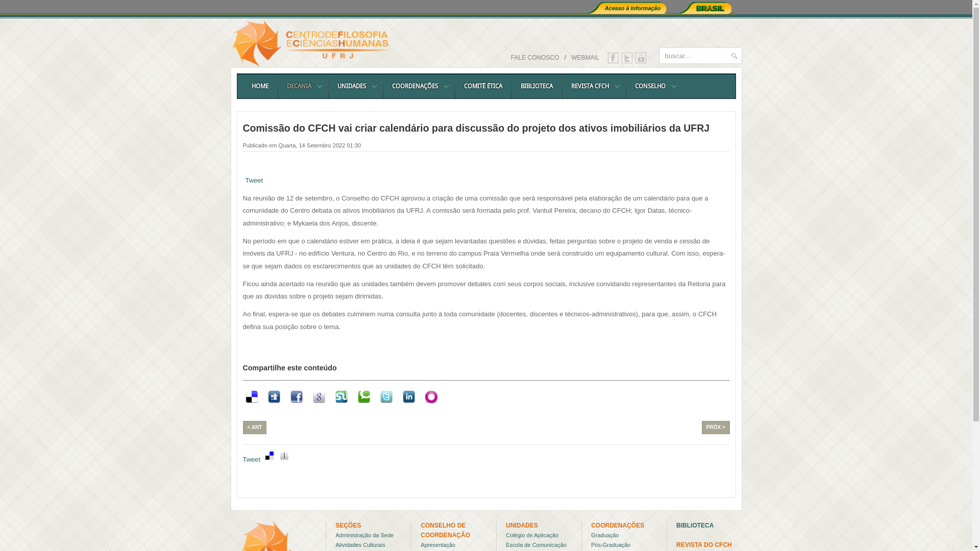 The image size is (980, 551). I want to click on Save this for later with Instapaper, so click(286, 455).